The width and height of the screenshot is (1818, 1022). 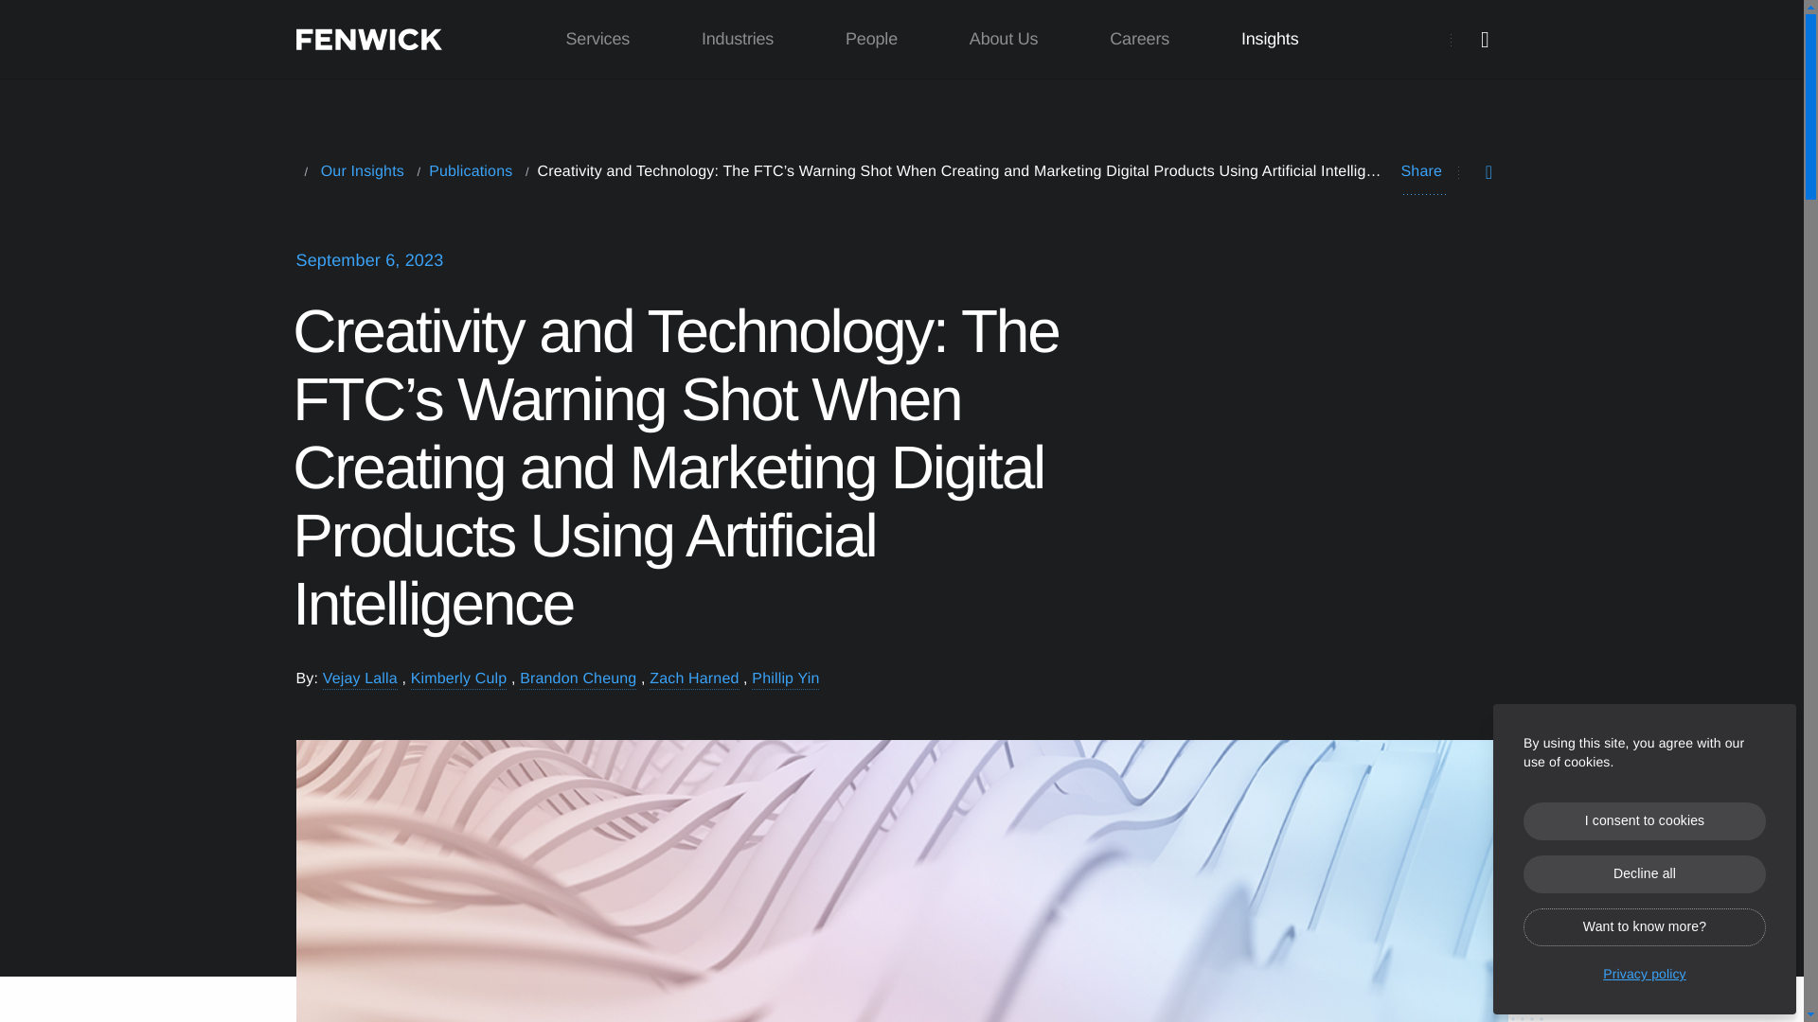 I want to click on decline all, so click(x=1644, y=873).